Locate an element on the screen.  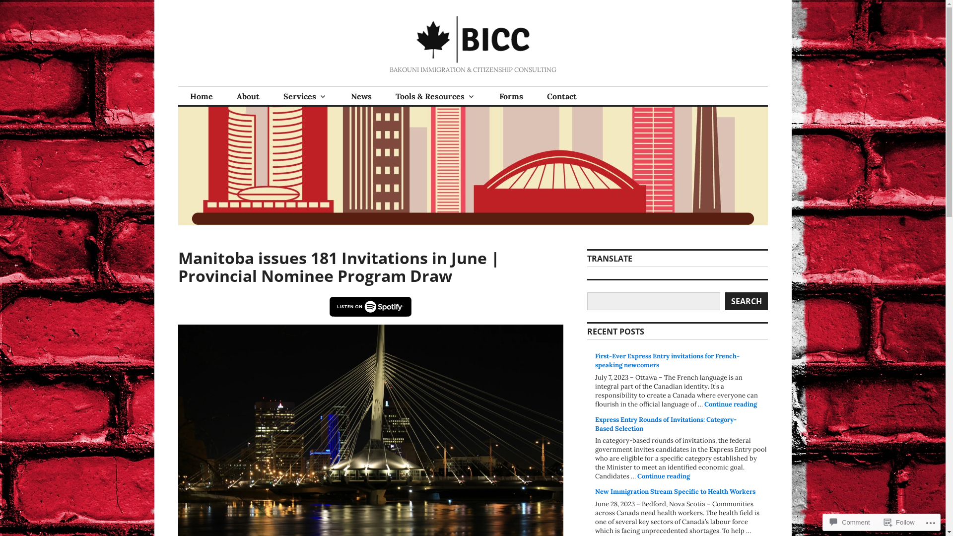
Follow is located at coordinates (899, 522).